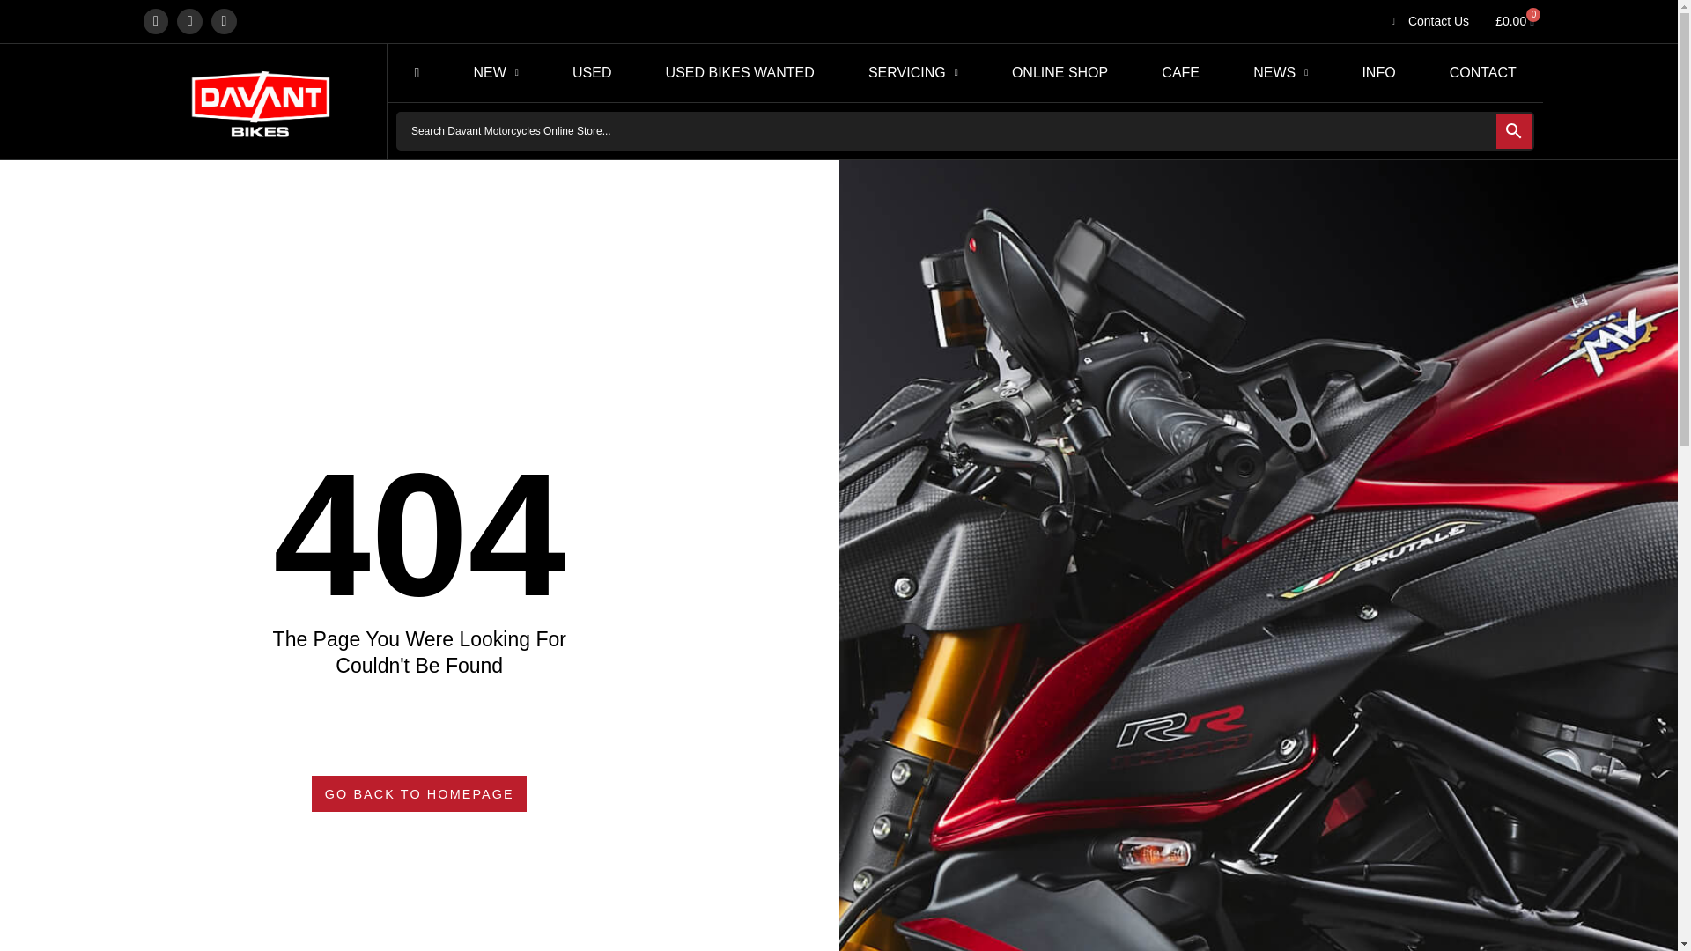  I want to click on Contact Us, so click(1426, 20).